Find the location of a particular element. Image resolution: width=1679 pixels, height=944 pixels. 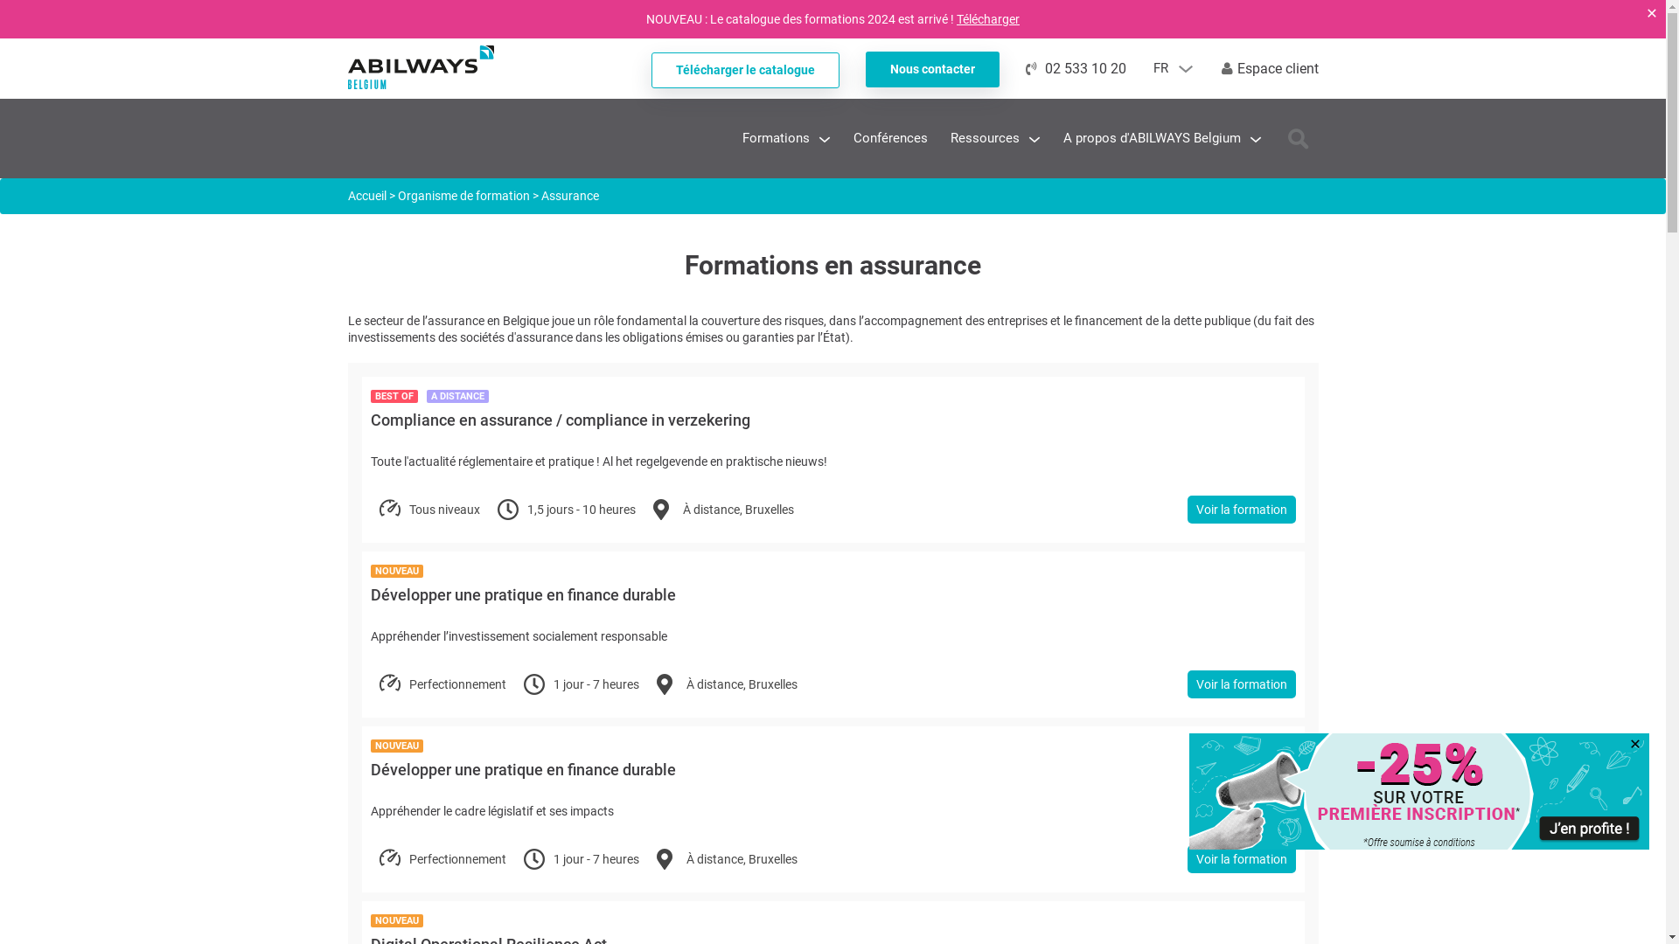

Ressources is located at coordinates (985, 138).